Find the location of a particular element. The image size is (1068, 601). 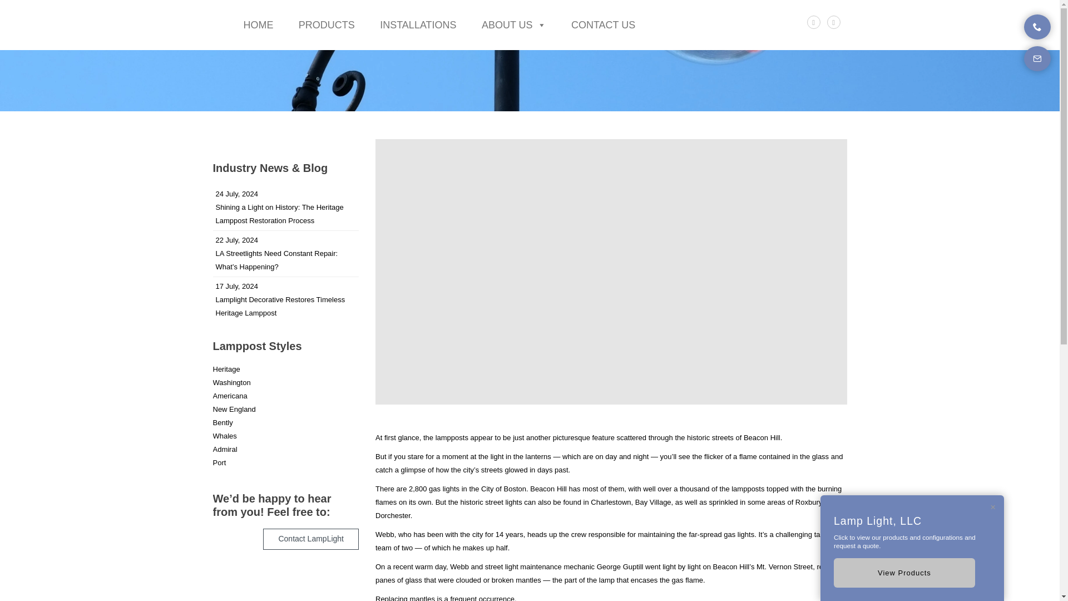

New England is located at coordinates (234, 409).